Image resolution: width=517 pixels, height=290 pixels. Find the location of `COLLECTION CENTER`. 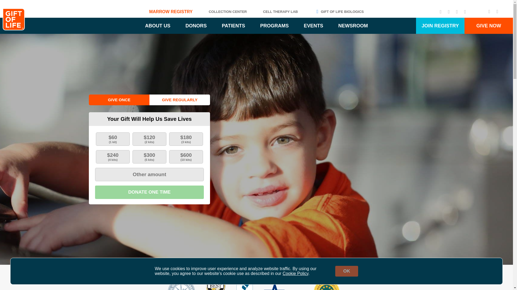

COLLECTION CENTER is located at coordinates (228, 11).